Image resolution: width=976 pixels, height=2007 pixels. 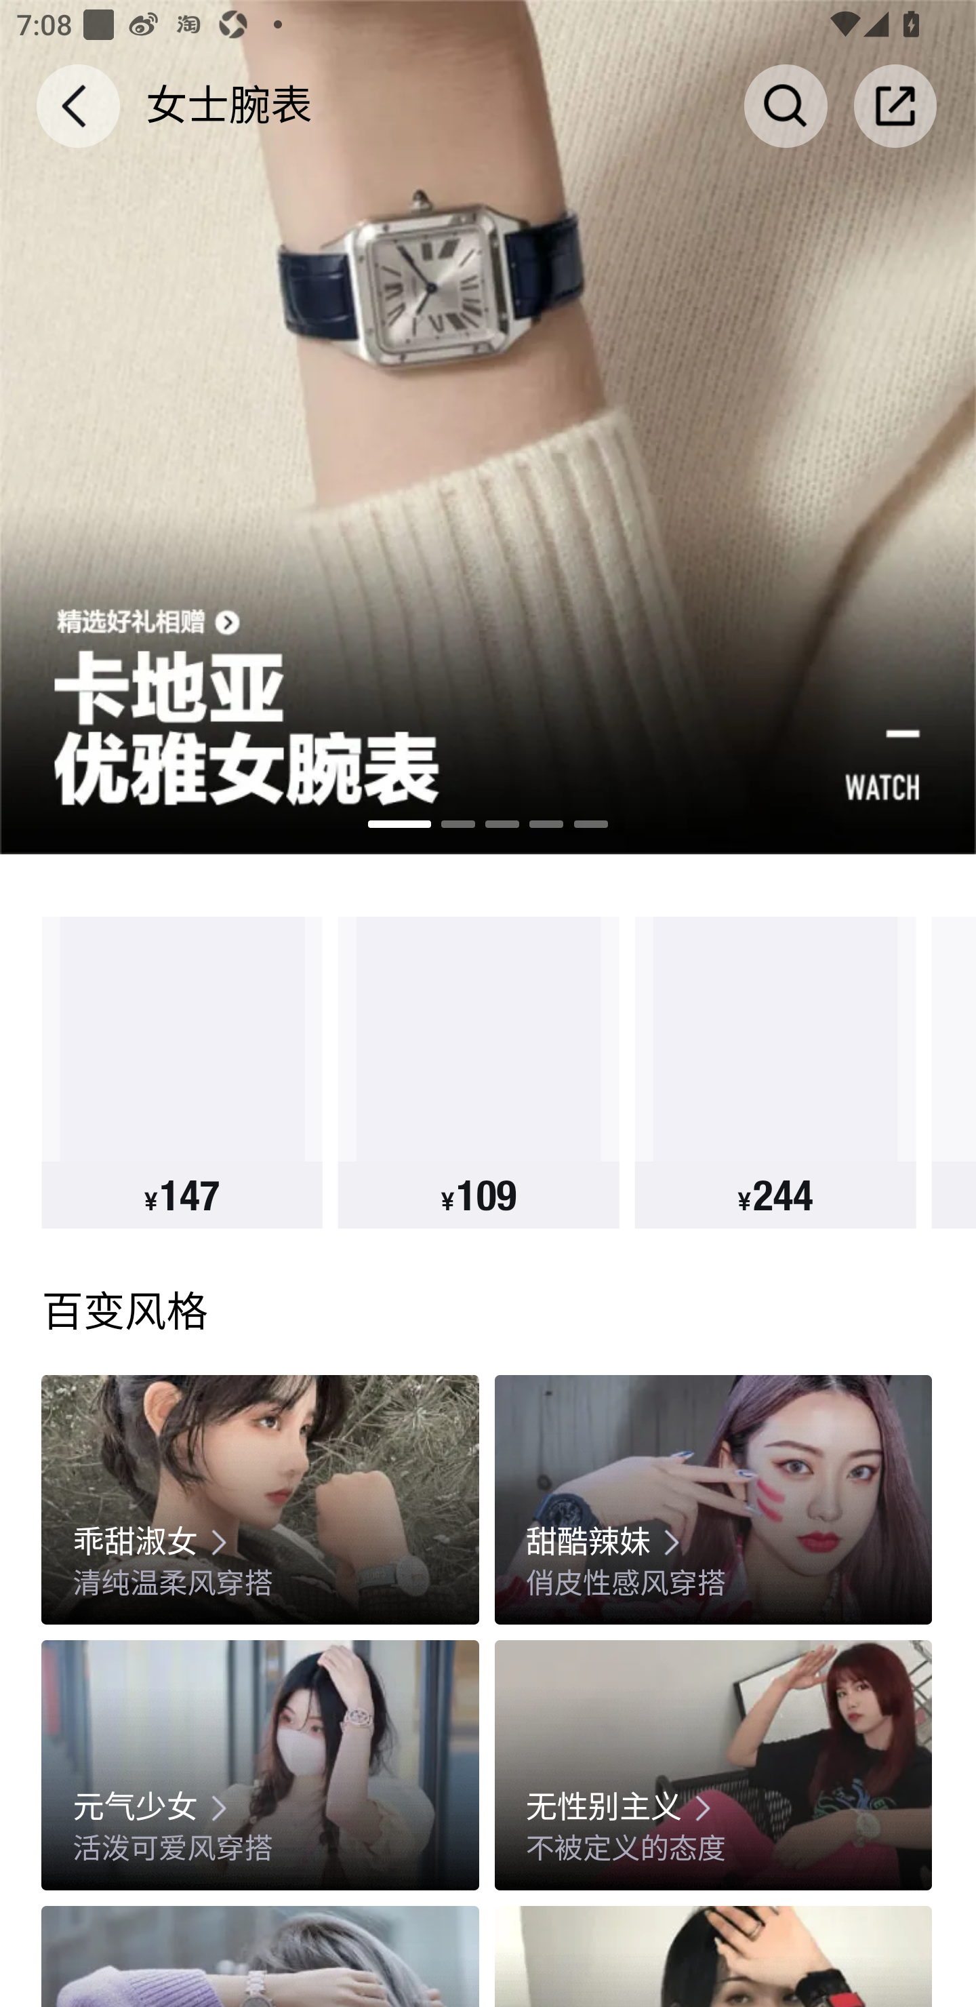 What do you see at coordinates (479, 1073) in the screenshot?
I see `img ¥109` at bounding box center [479, 1073].